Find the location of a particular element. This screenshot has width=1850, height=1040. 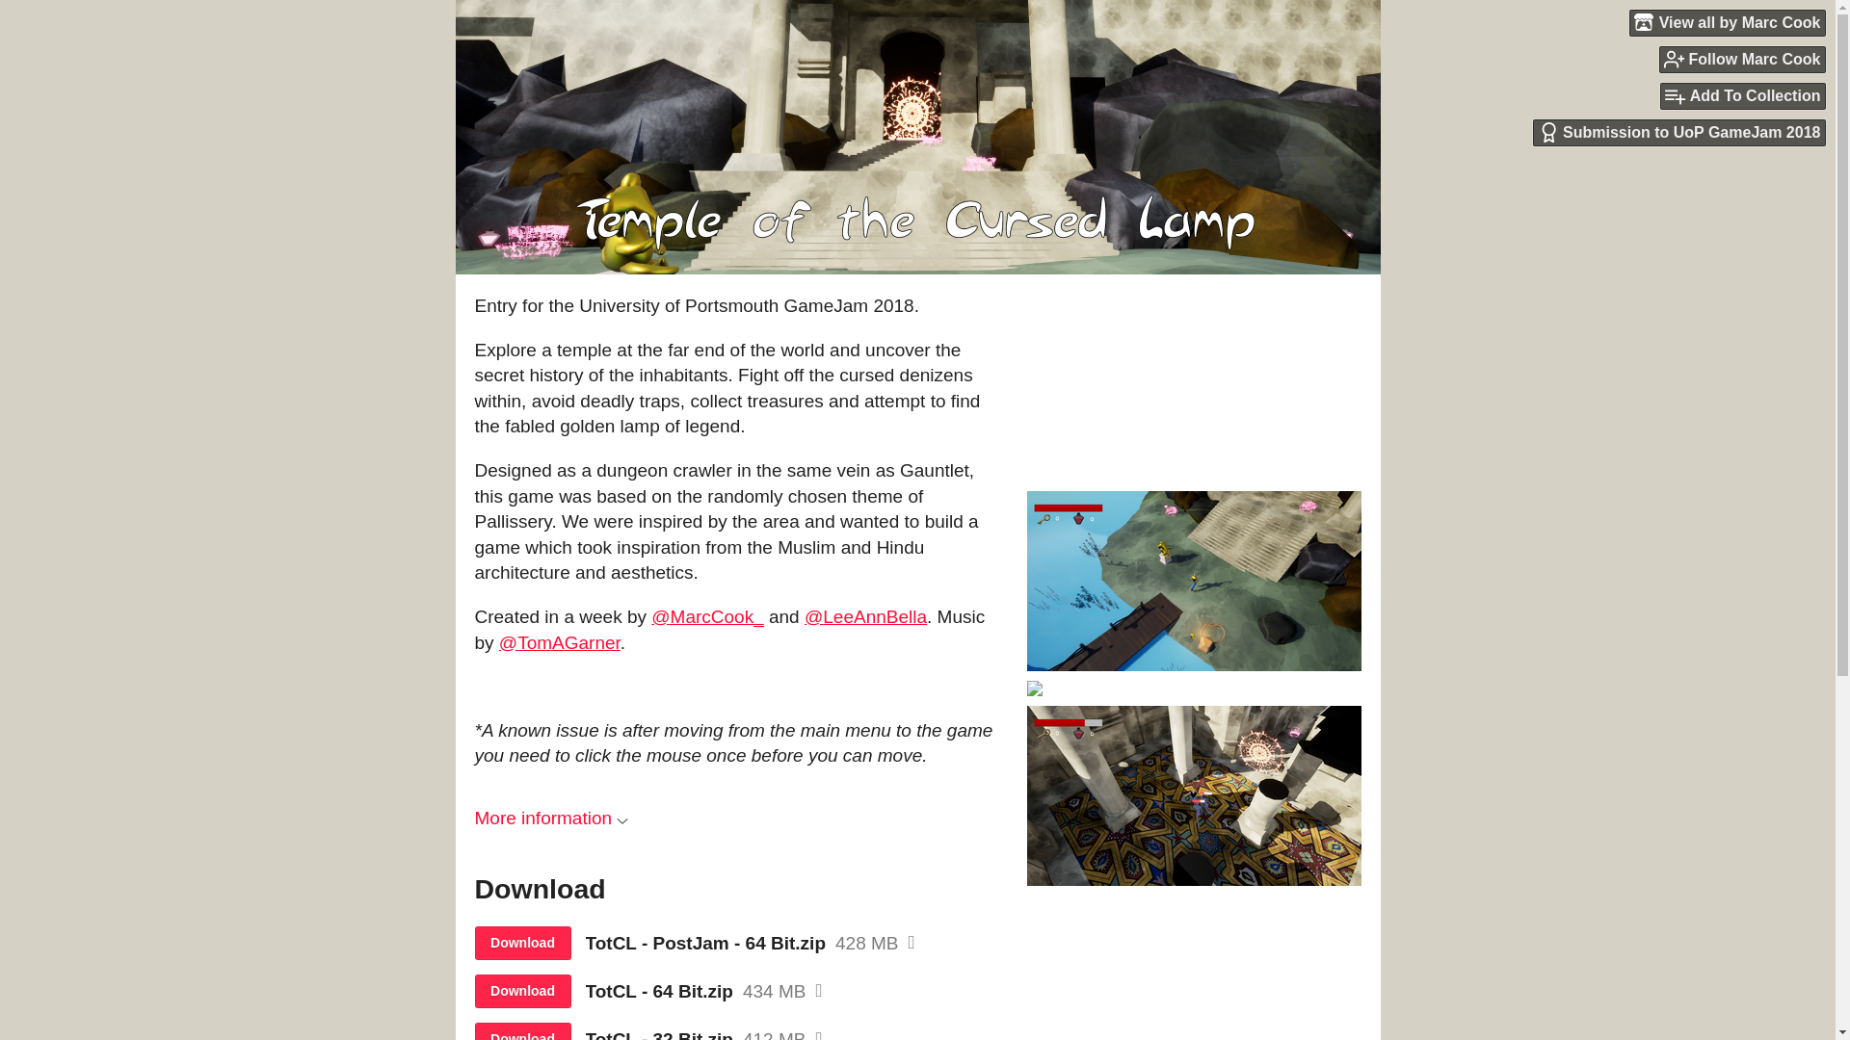

Add To Collection is located at coordinates (1742, 96).